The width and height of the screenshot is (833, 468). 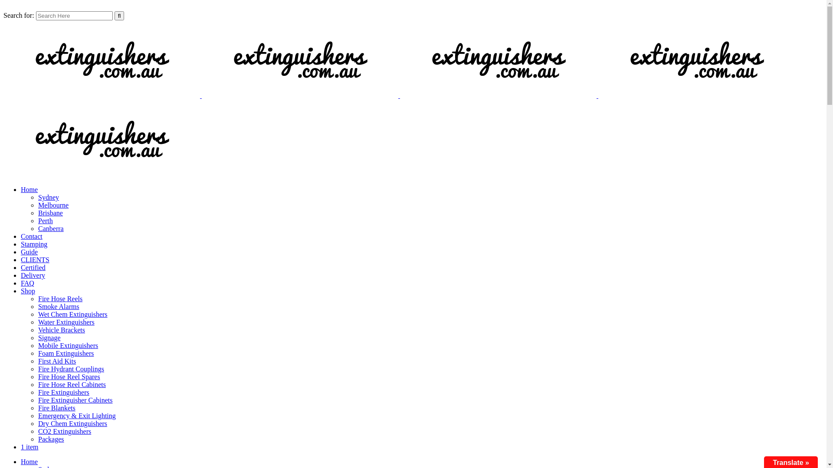 I want to click on Fire Extinguisher Cabinets, so click(x=75, y=400).